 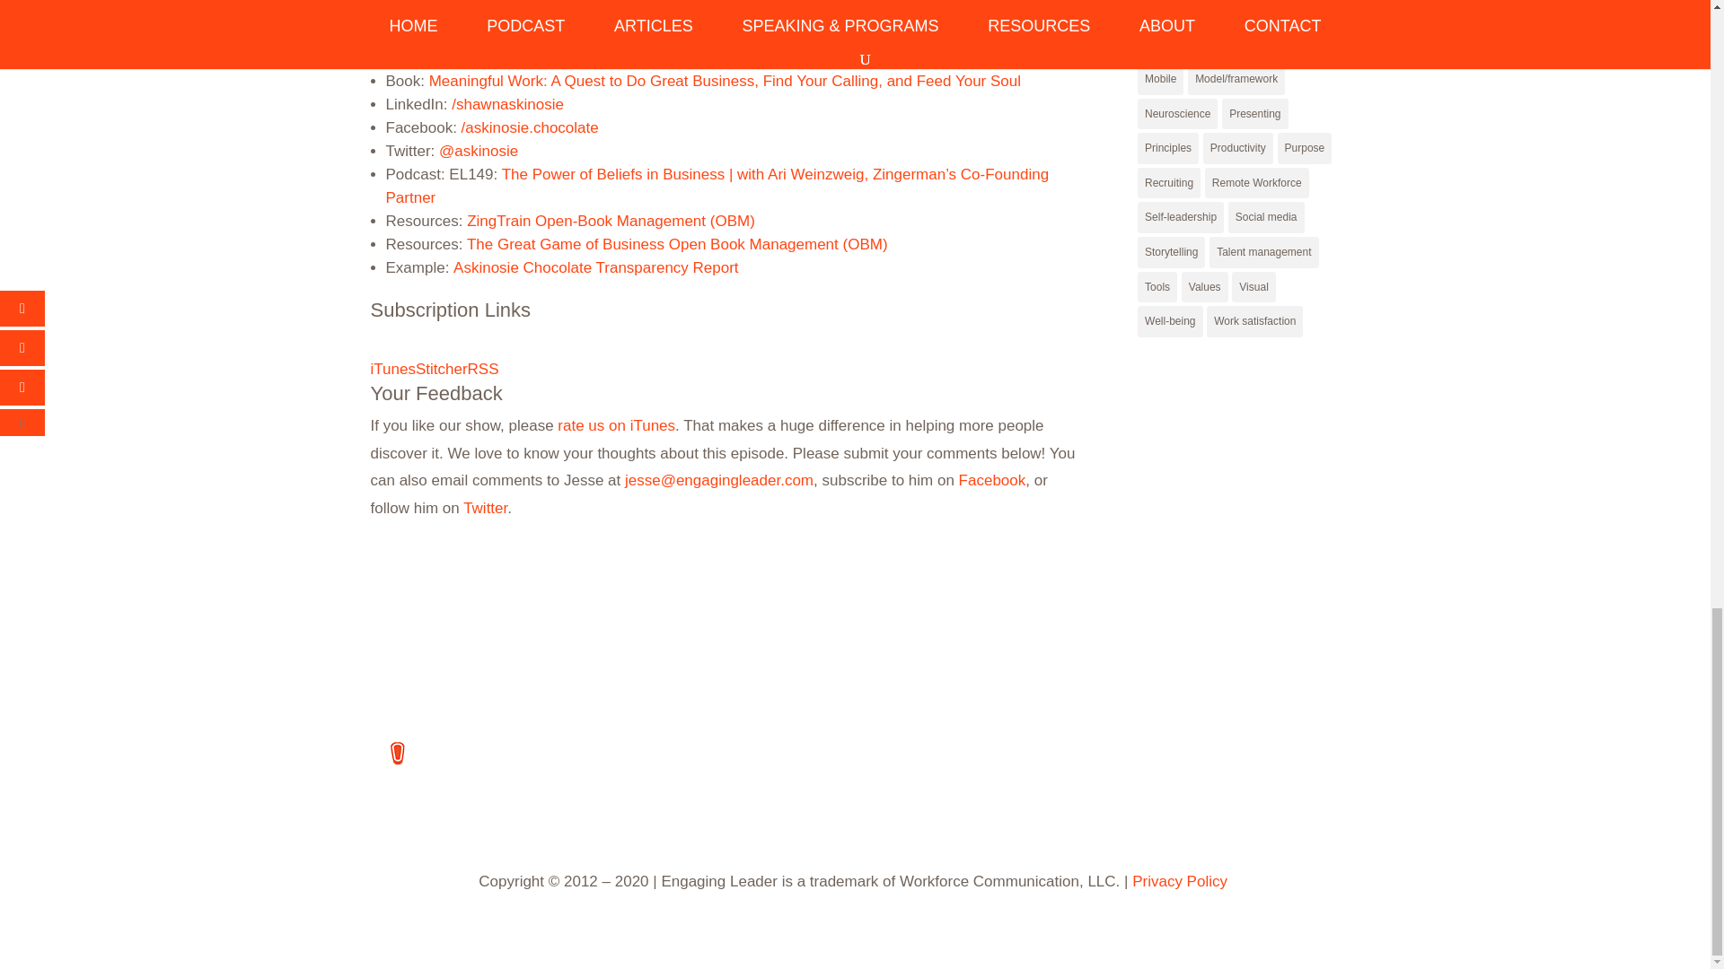 I want to click on RSS, so click(x=483, y=369).